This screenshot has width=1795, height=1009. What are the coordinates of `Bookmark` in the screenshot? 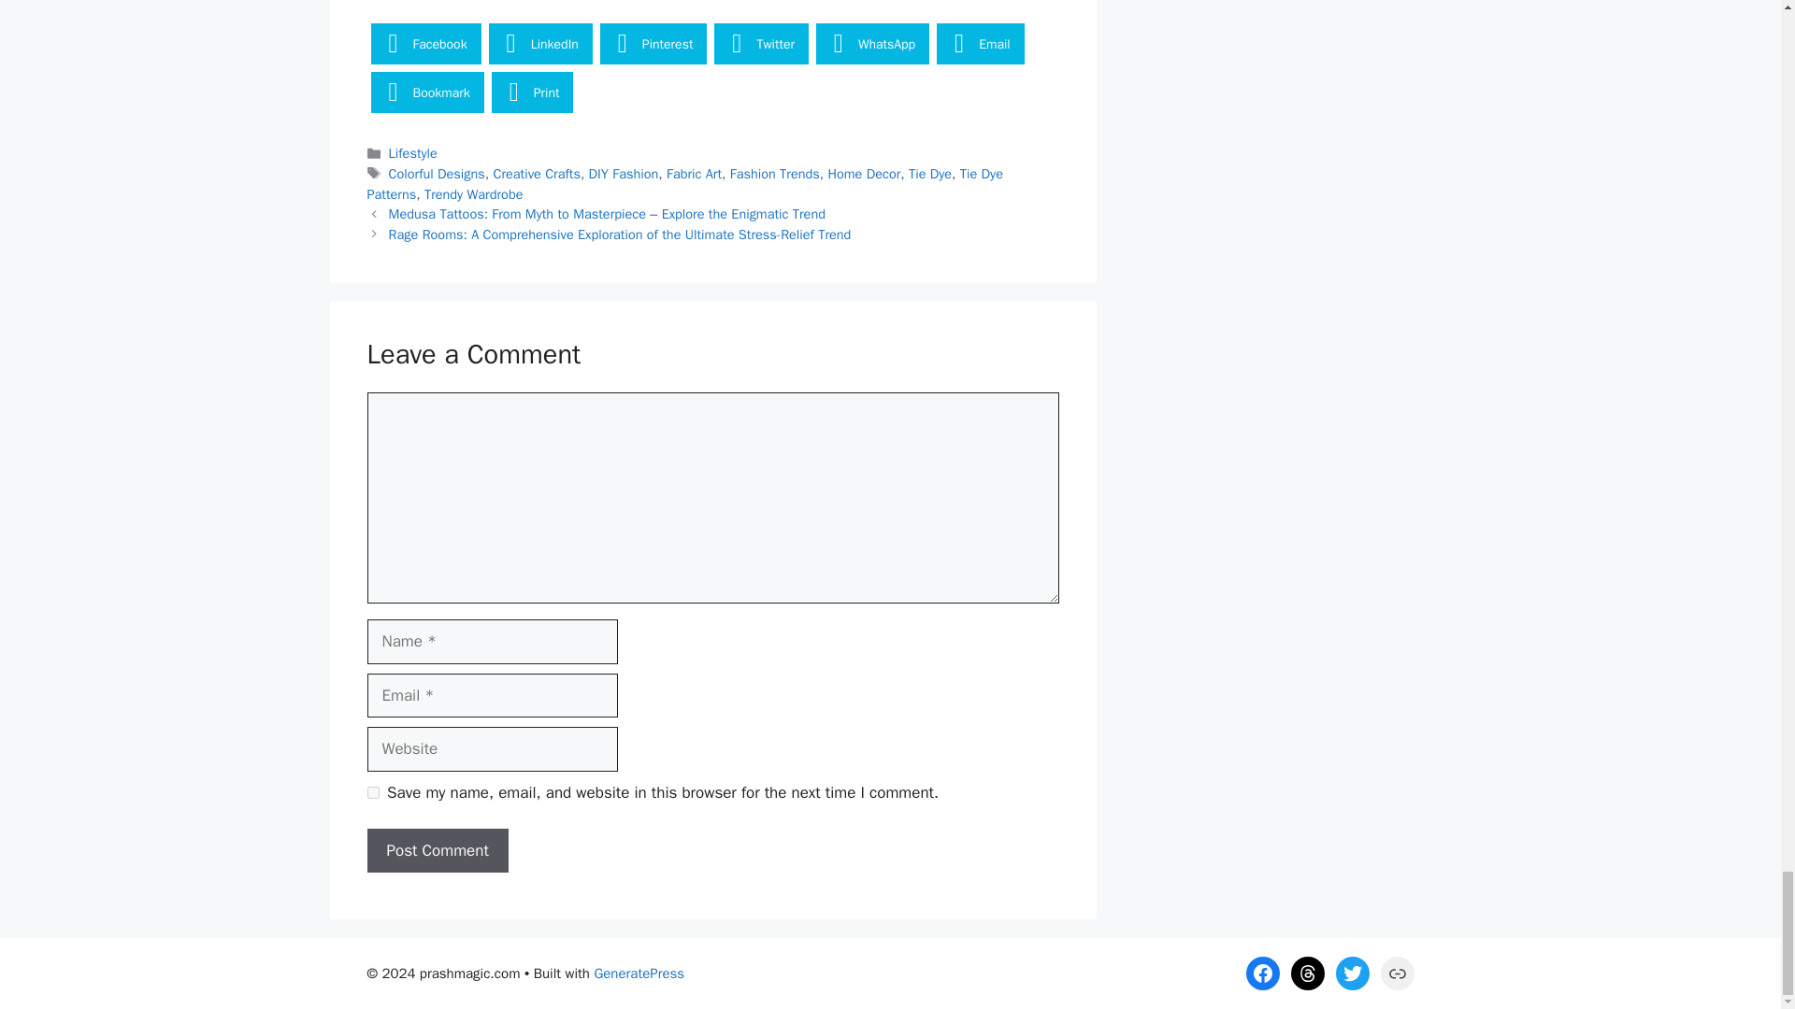 It's located at (426, 92).